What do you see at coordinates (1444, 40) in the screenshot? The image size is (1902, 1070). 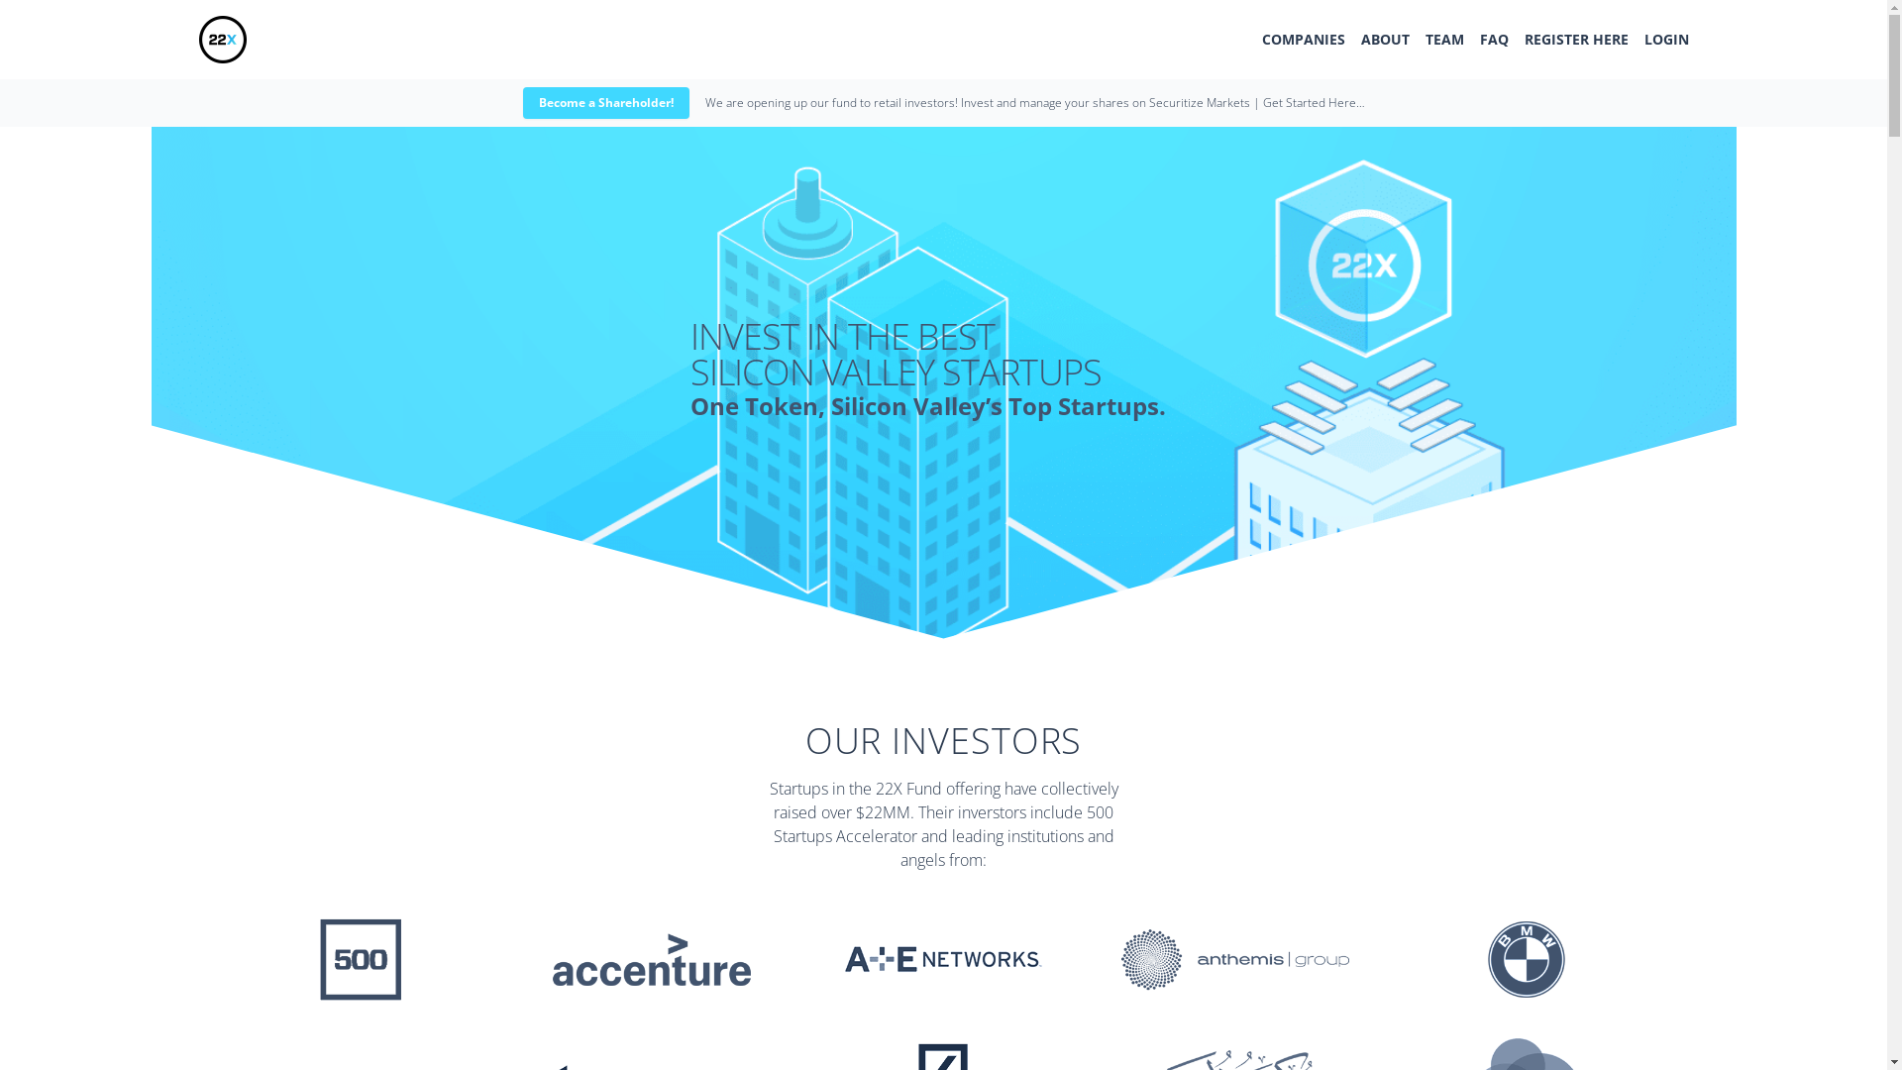 I see `TEAM` at bounding box center [1444, 40].